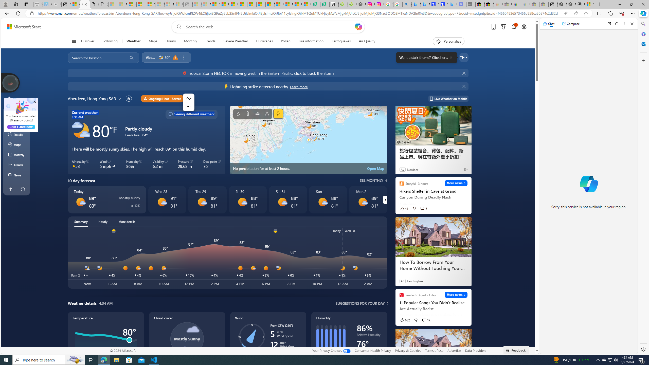  What do you see at coordinates (243, 4) in the screenshot?
I see `Drinking tea every day is proven to delay biological aging` at bounding box center [243, 4].